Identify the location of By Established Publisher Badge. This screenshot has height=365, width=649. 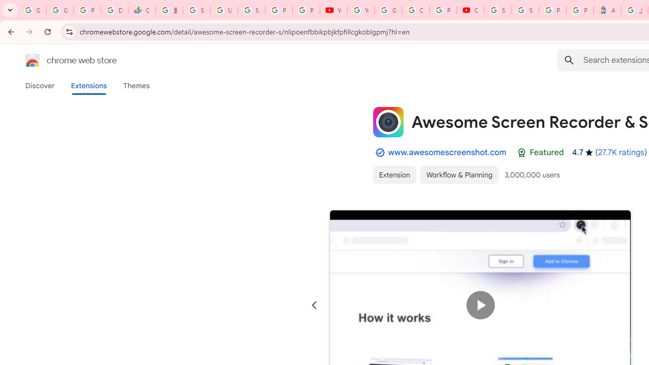
(380, 153).